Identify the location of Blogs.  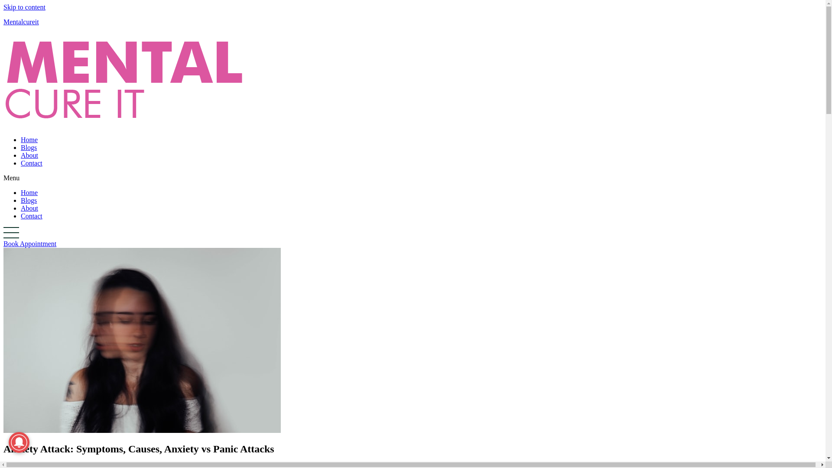
(29, 147).